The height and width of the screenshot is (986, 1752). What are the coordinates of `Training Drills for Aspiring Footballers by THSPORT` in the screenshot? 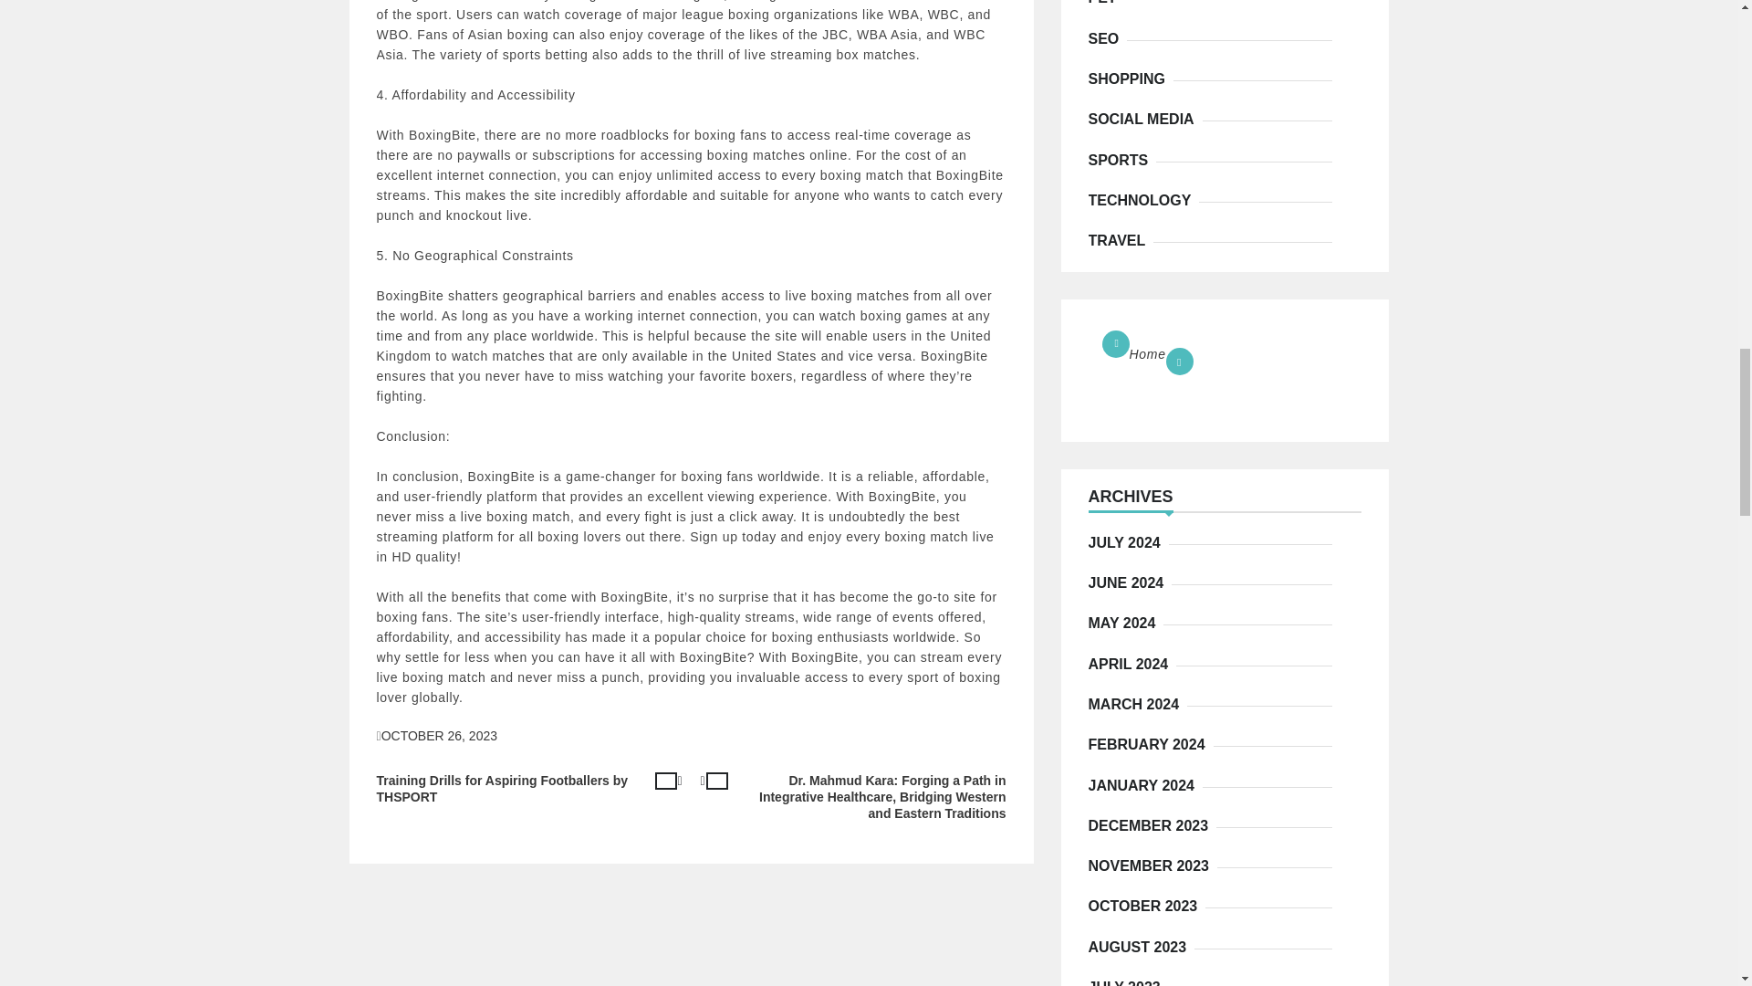 It's located at (533, 789).